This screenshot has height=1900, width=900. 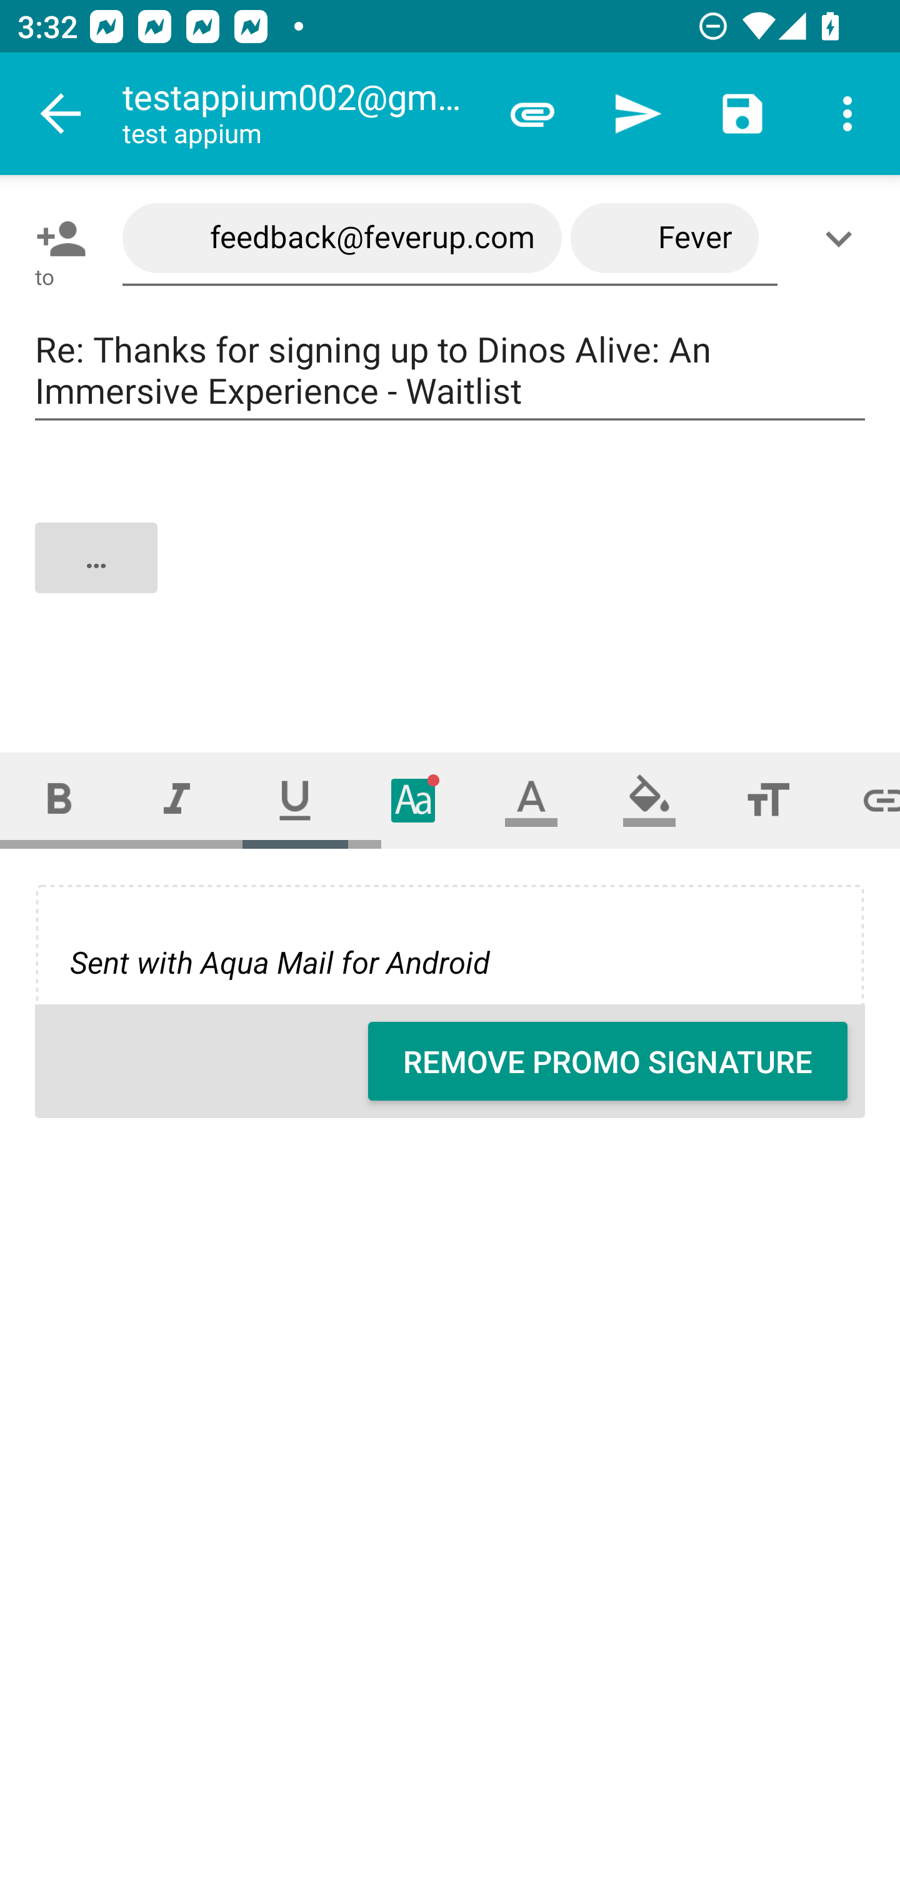 I want to click on Attach, so click(x=532, y=114).